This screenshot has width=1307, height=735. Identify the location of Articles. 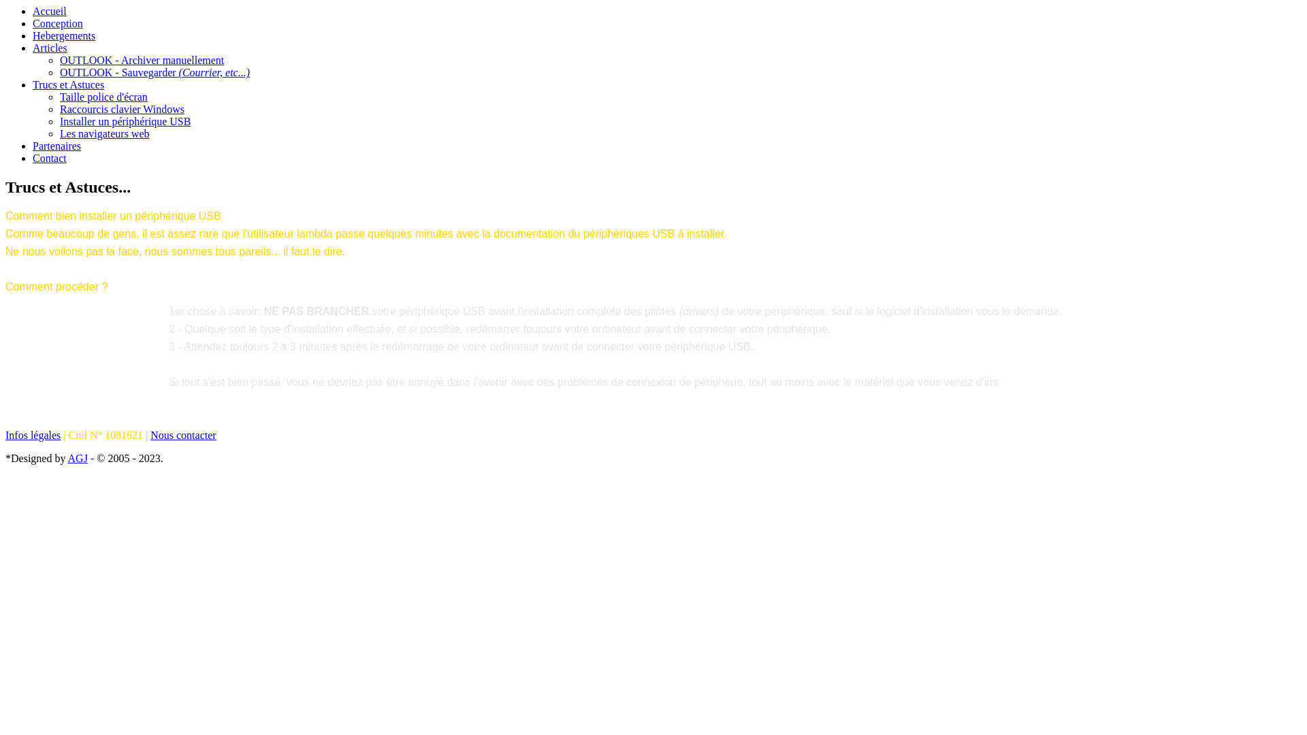
(50, 48).